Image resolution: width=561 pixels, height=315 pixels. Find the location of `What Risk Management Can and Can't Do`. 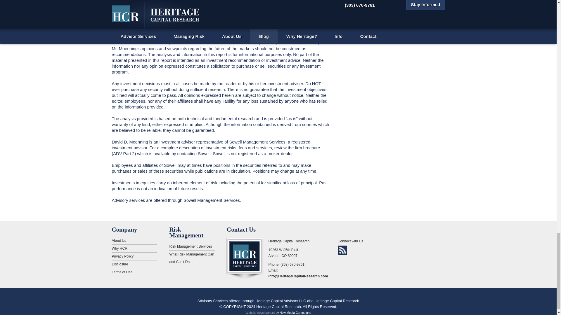

What Risk Management Can and Can't Do is located at coordinates (192, 258).